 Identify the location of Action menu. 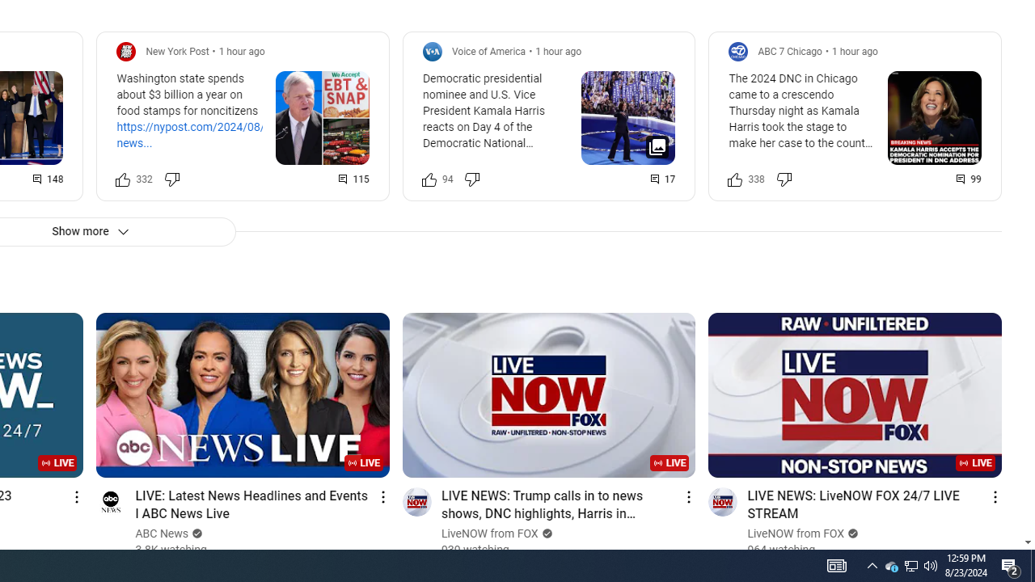
(995, 496).